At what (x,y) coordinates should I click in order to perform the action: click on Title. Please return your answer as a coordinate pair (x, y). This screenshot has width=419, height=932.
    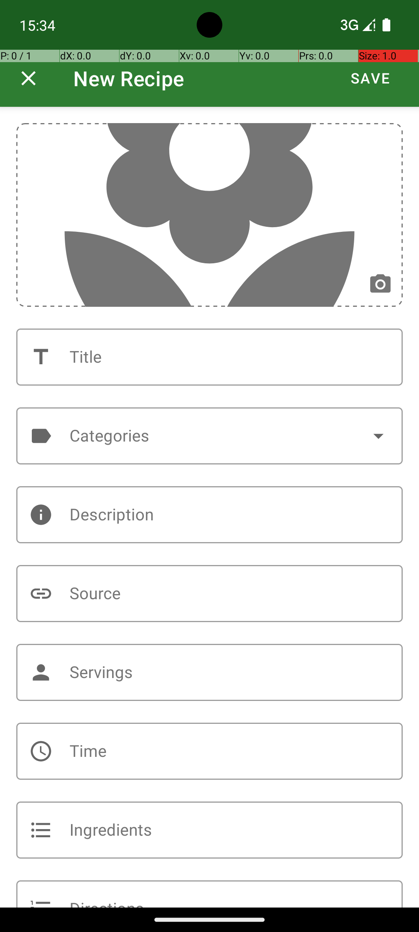
    Looking at the image, I should click on (209, 357).